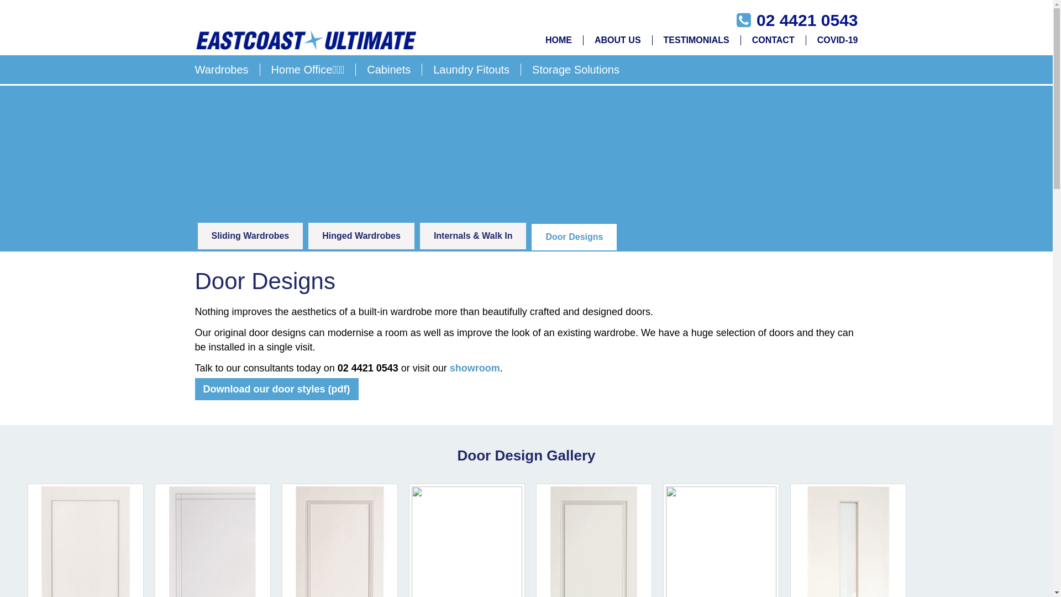  What do you see at coordinates (618, 40) in the screenshot?
I see `ABOUT US` at bounding box center [618, 40].